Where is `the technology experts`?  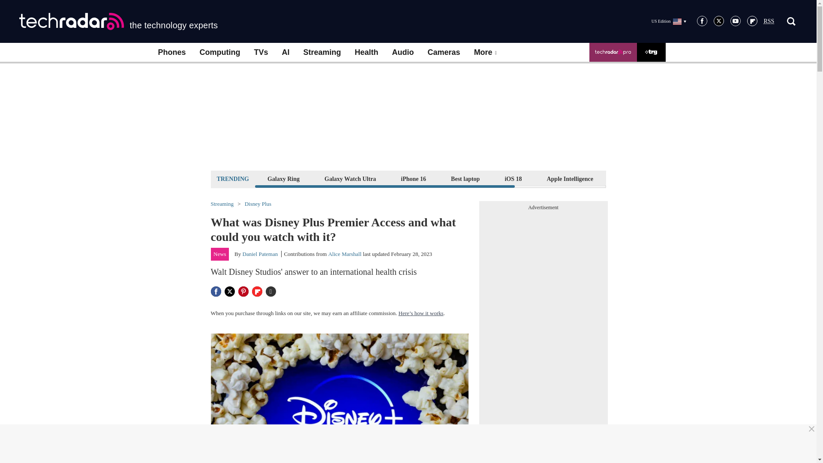 the technology experts is located at coordinates (118, 21).